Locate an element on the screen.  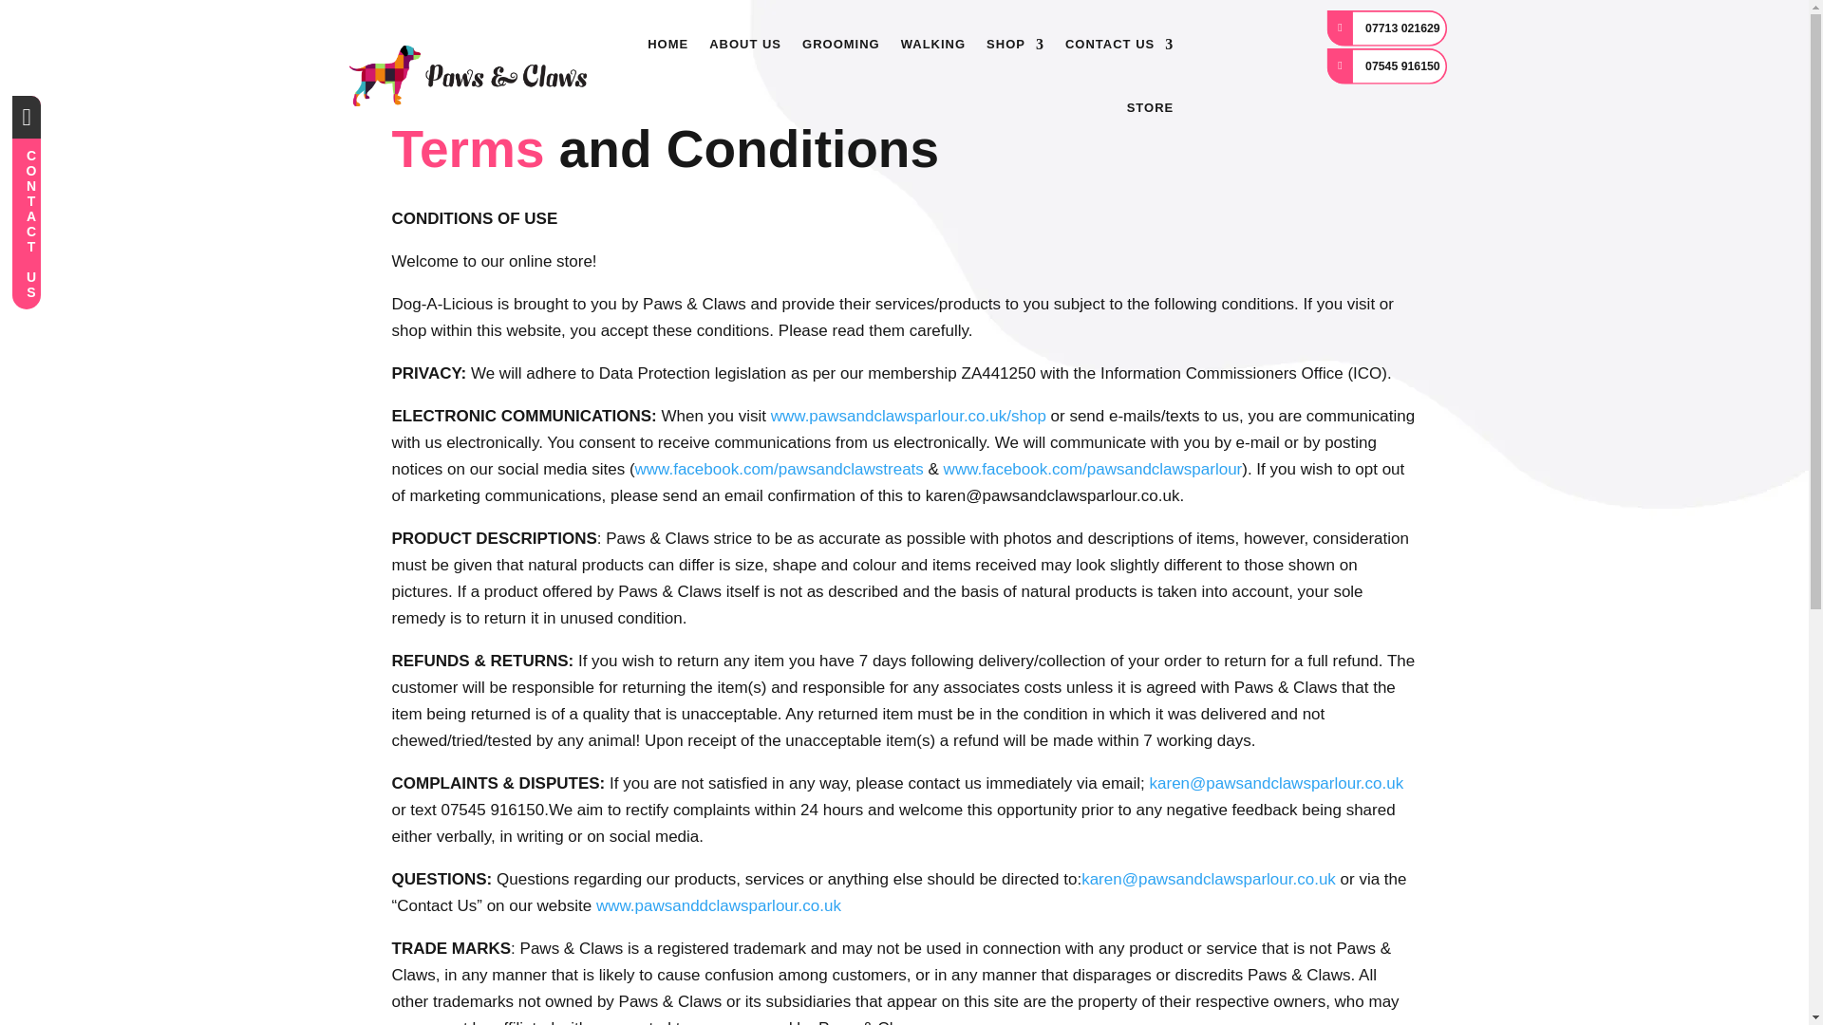
07713 021629 is located at coordinates (1400, 32).